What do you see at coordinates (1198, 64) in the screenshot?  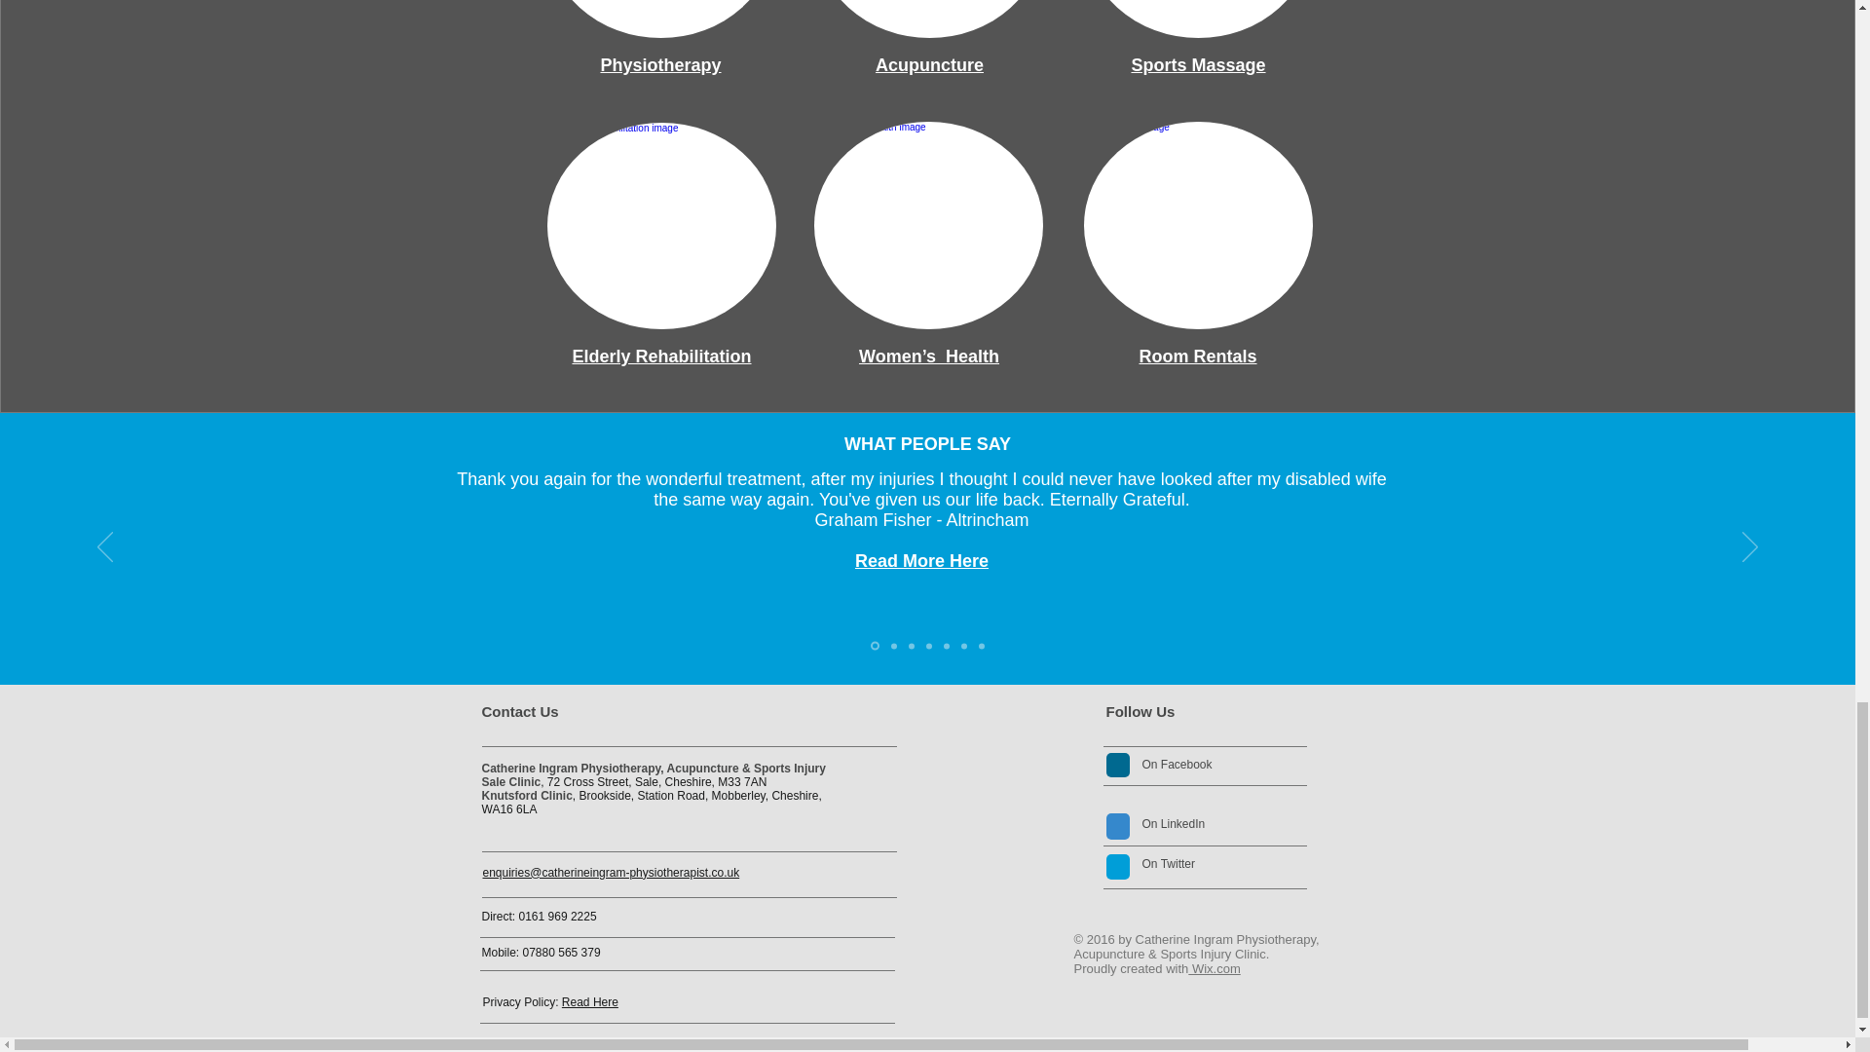 I see `Sports Massage` at bounding box center [1198, 64].